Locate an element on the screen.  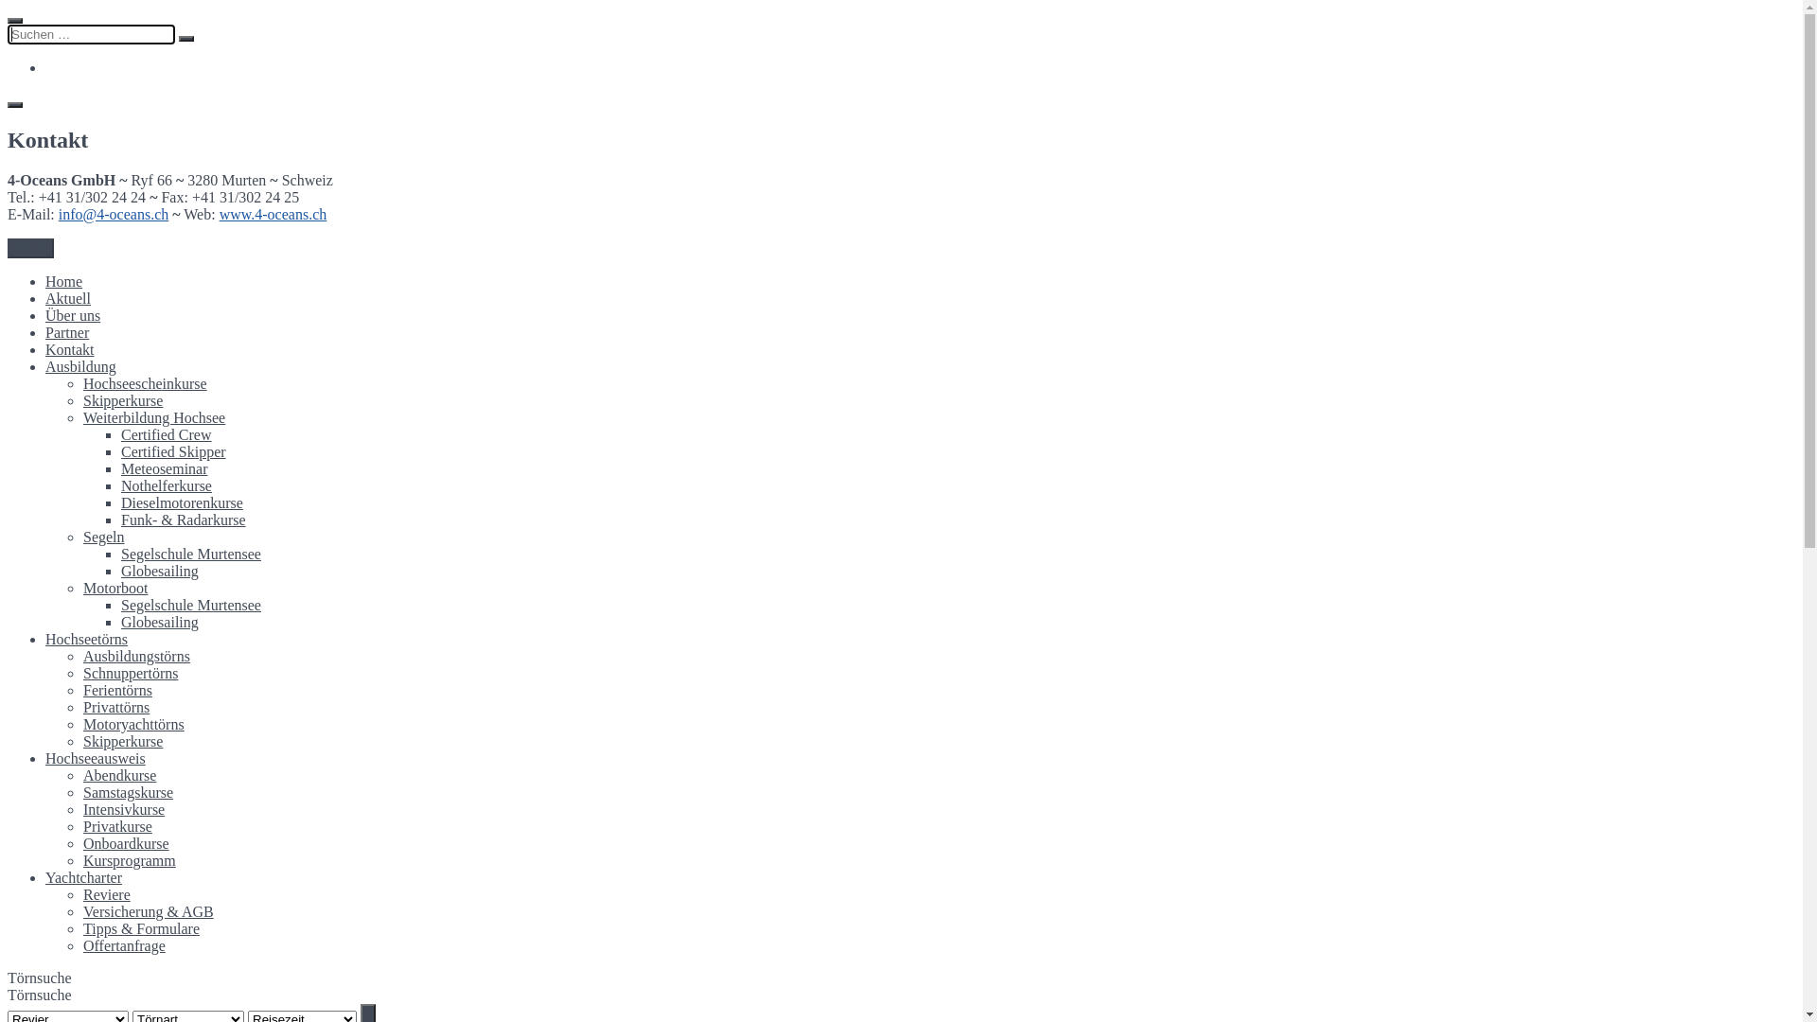
Onboardkurse is located at coordinates (127, 843).